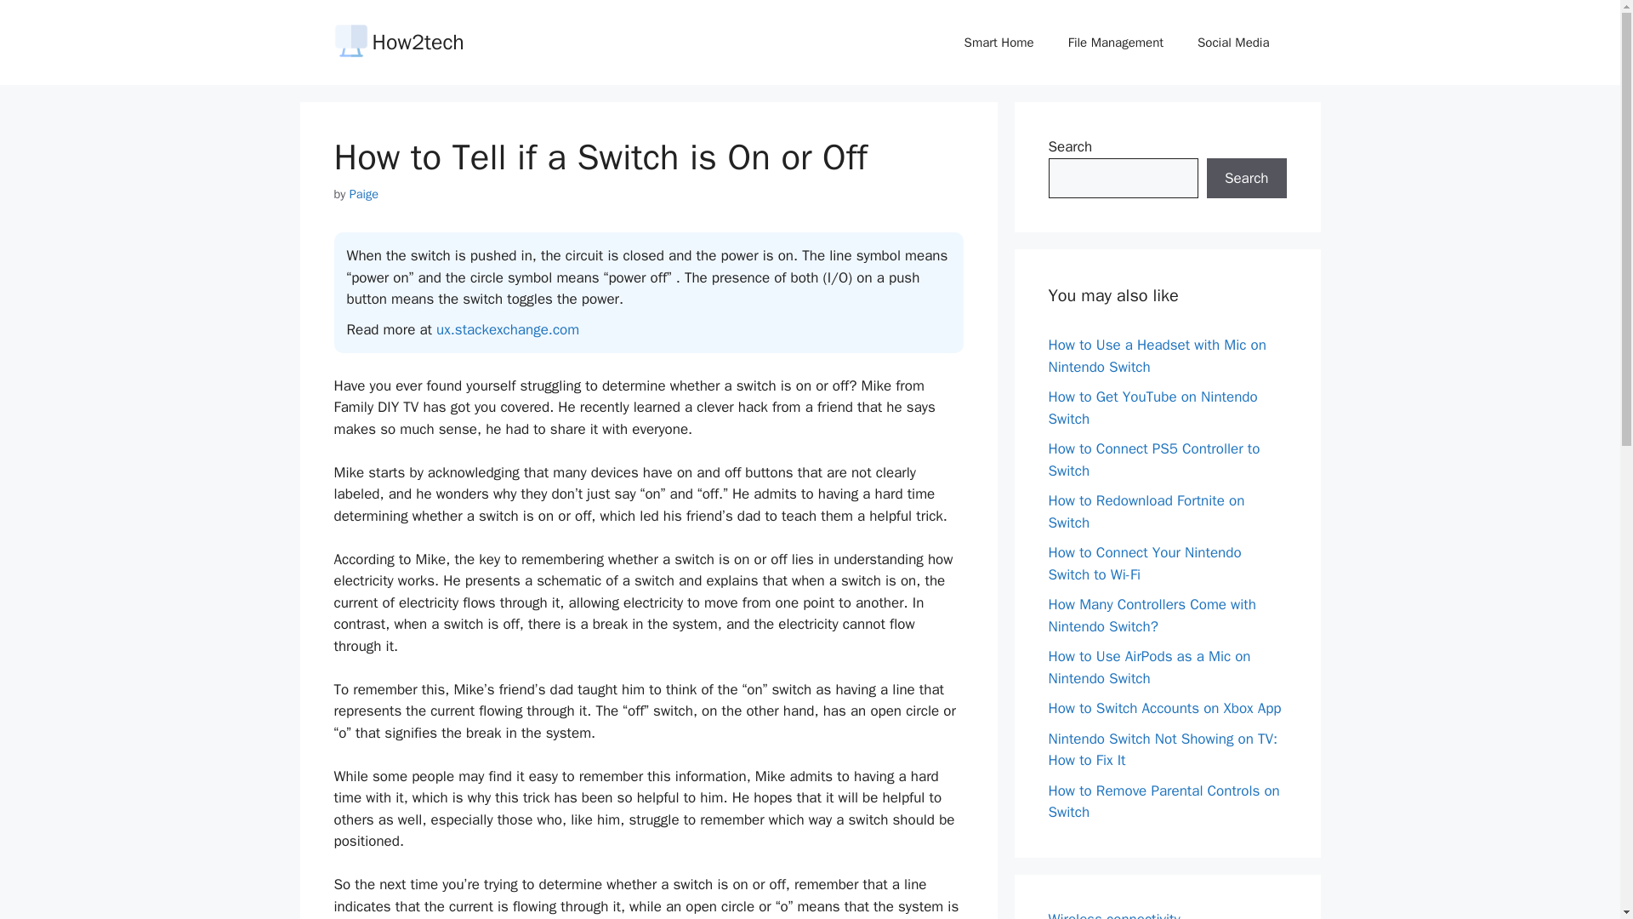 The image size is (1633, 919). I want to click on File Management, so click(1116, 43).